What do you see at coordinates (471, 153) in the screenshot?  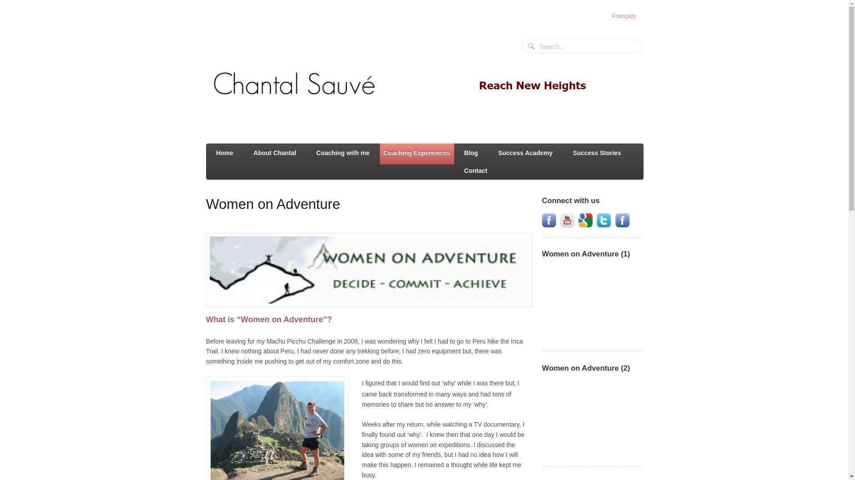 I see `Blog` at bounding box center [471, 153].